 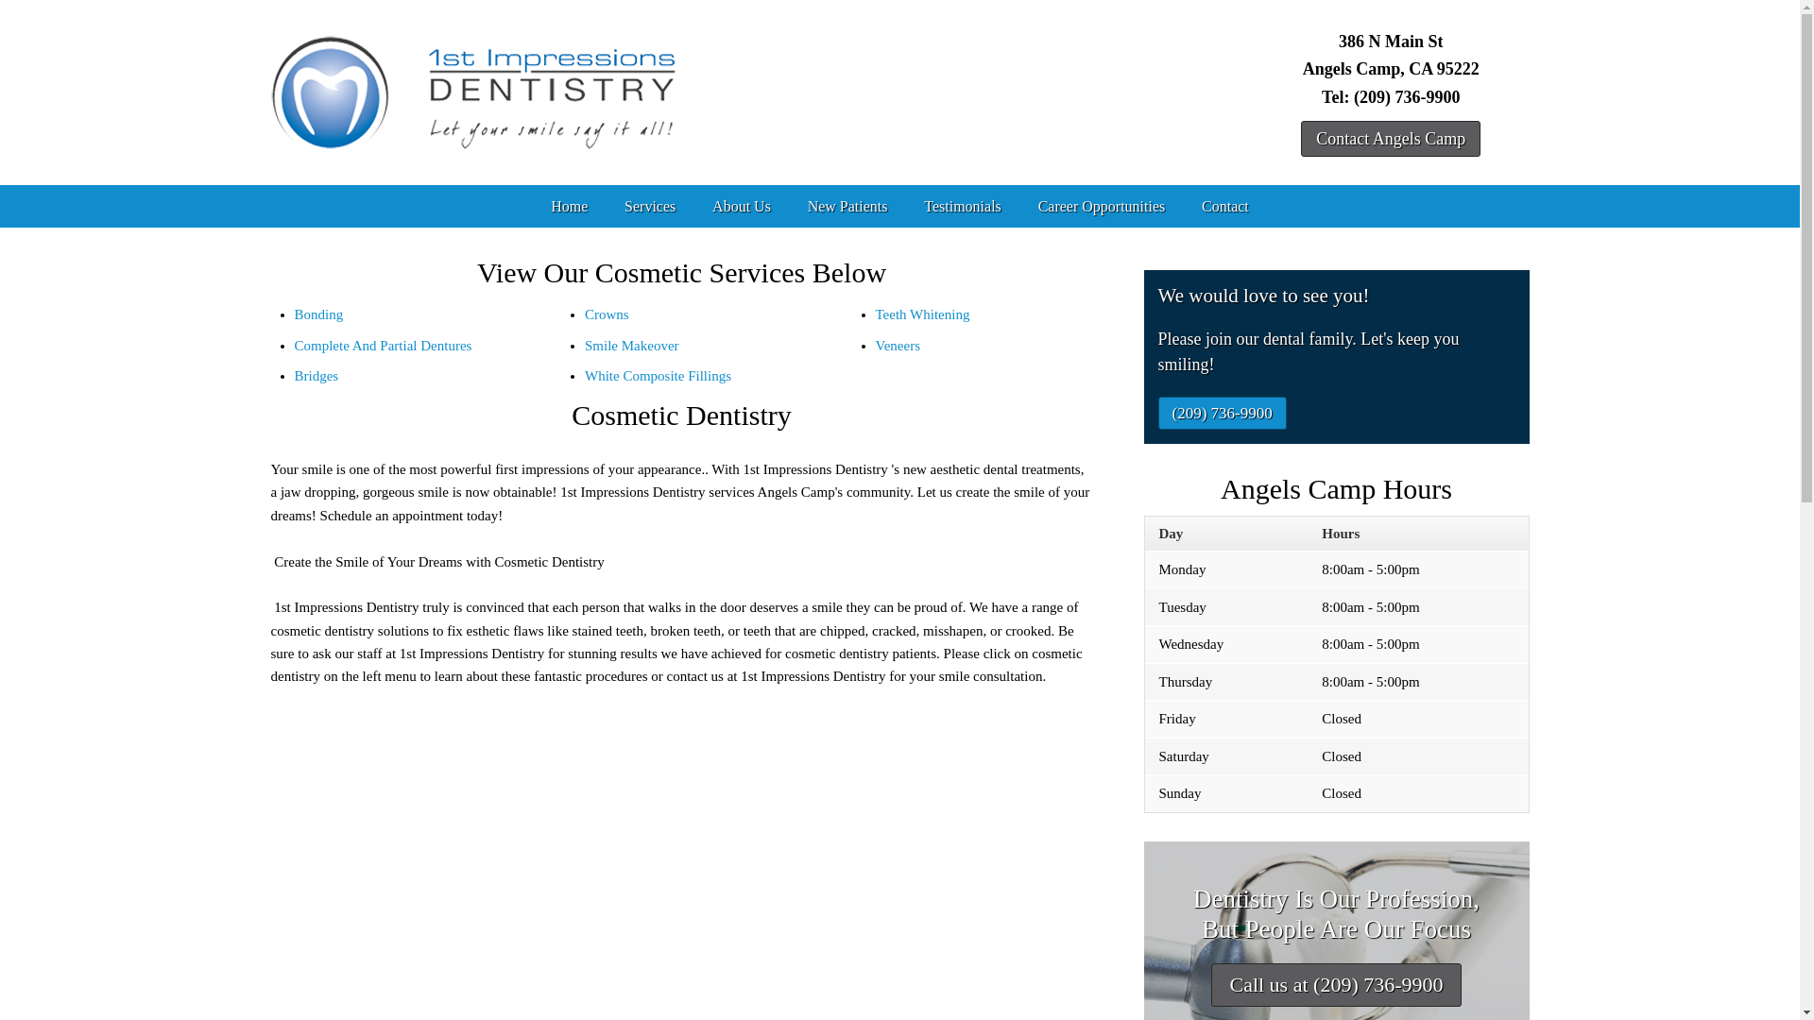 What do you see at coordinates (743, 206) in the screenshot?
I see `About Us` at bounding box center [743, 206].